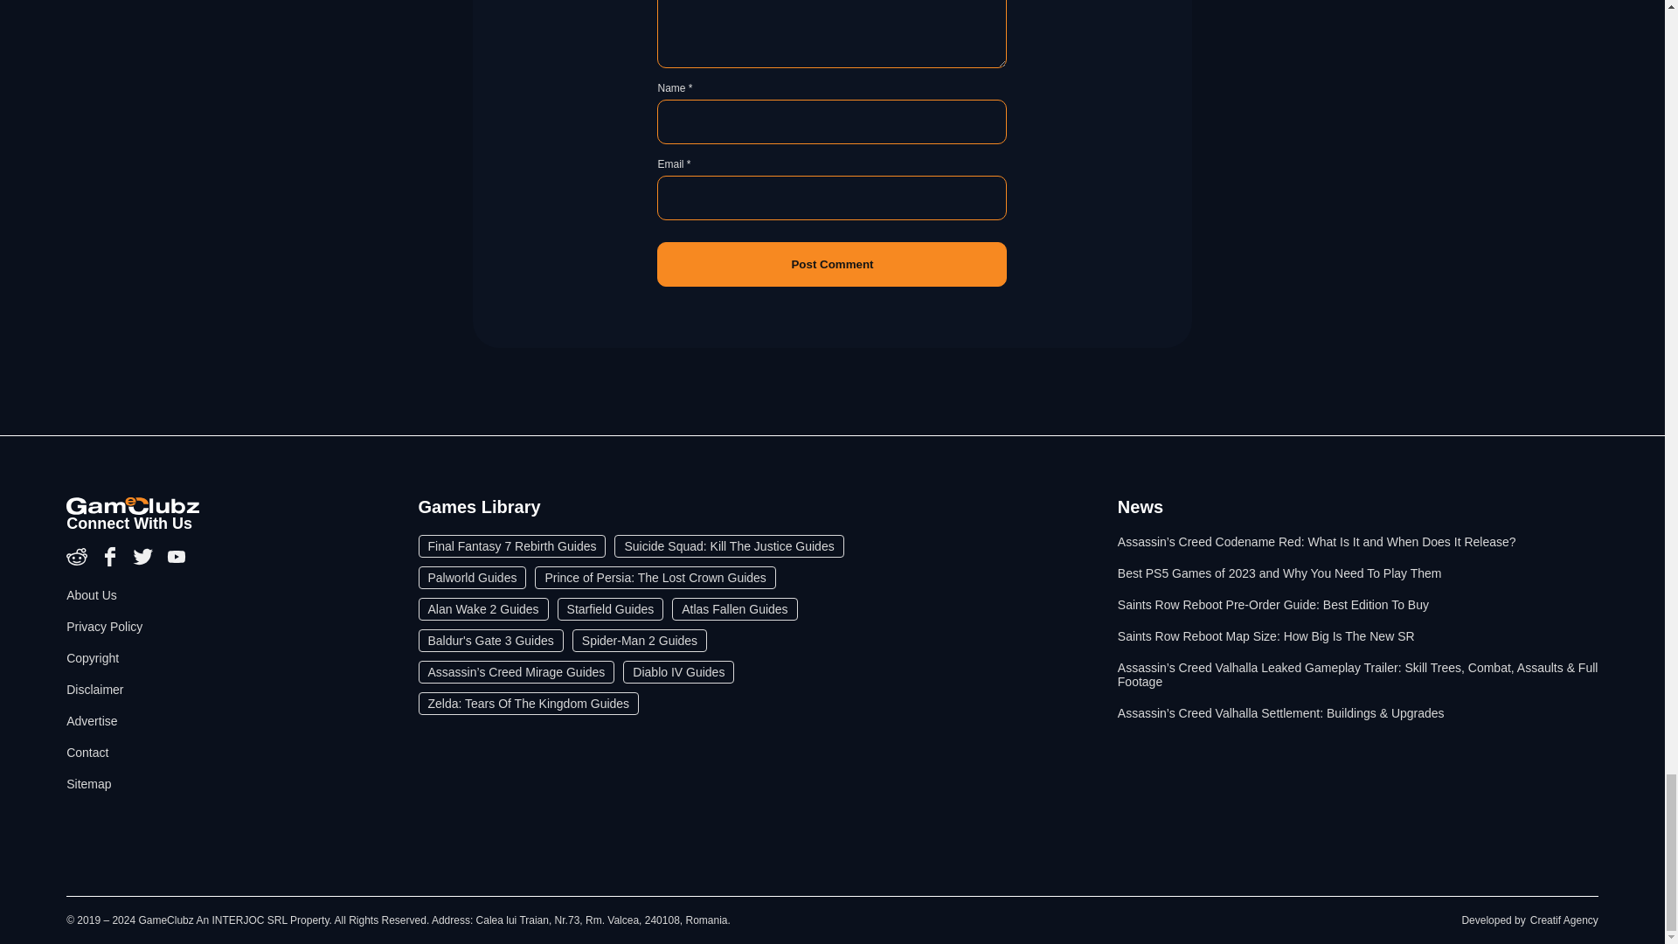 The image size is (1678, 944). Describe the element at coordinates (177, 563) in the screenshot. I see `youtube` at that location.